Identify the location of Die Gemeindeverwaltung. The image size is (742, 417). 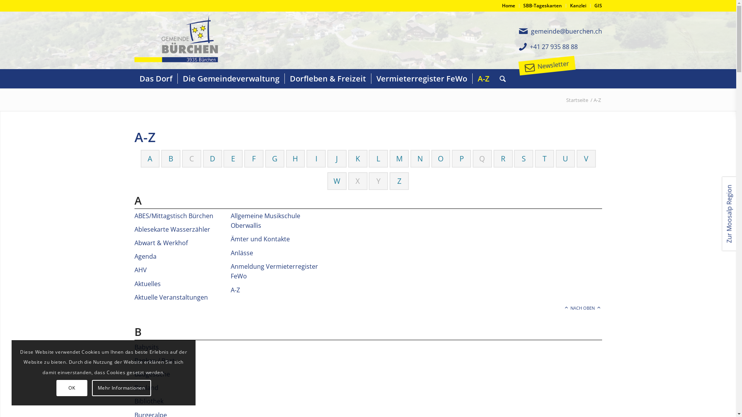
(230, 79).